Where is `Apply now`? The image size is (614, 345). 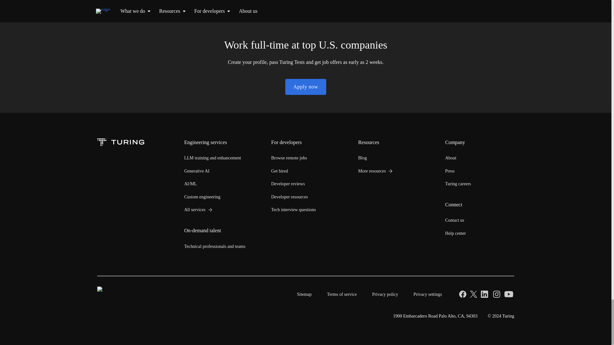 Apply now is located at coordinates (306, 87).